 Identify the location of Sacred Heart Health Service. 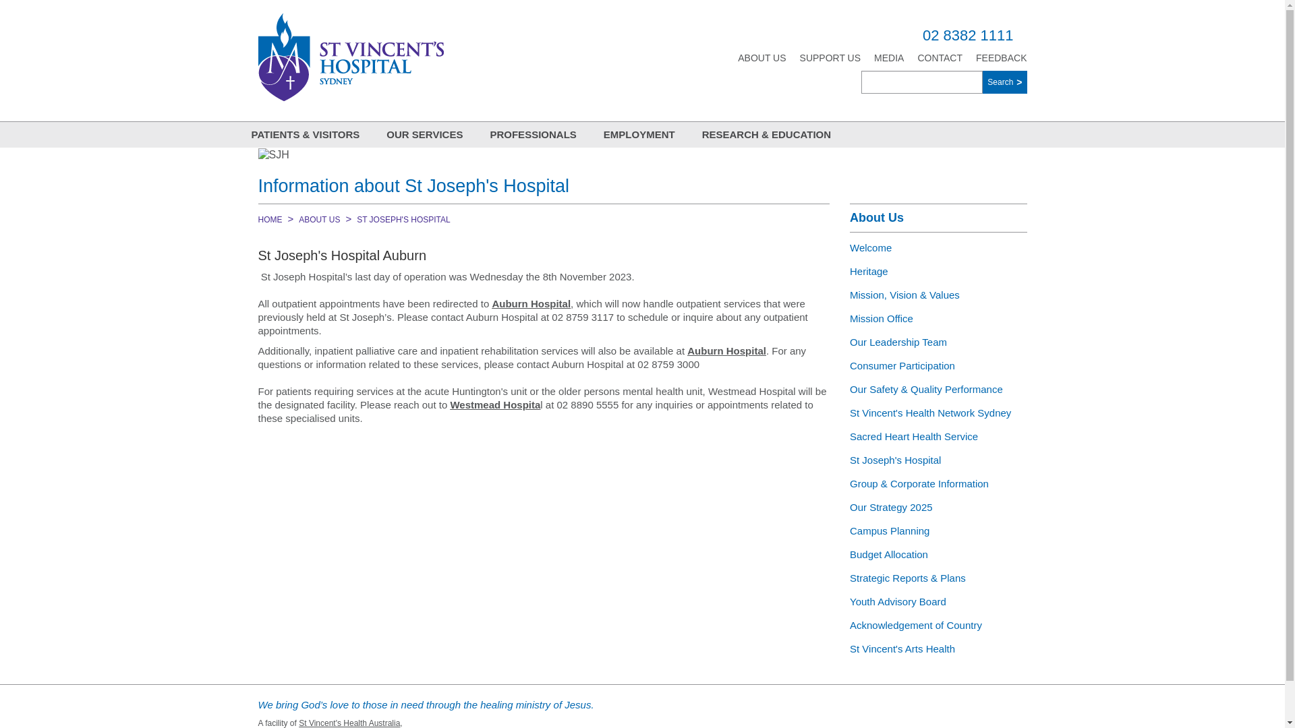
(939, 436).